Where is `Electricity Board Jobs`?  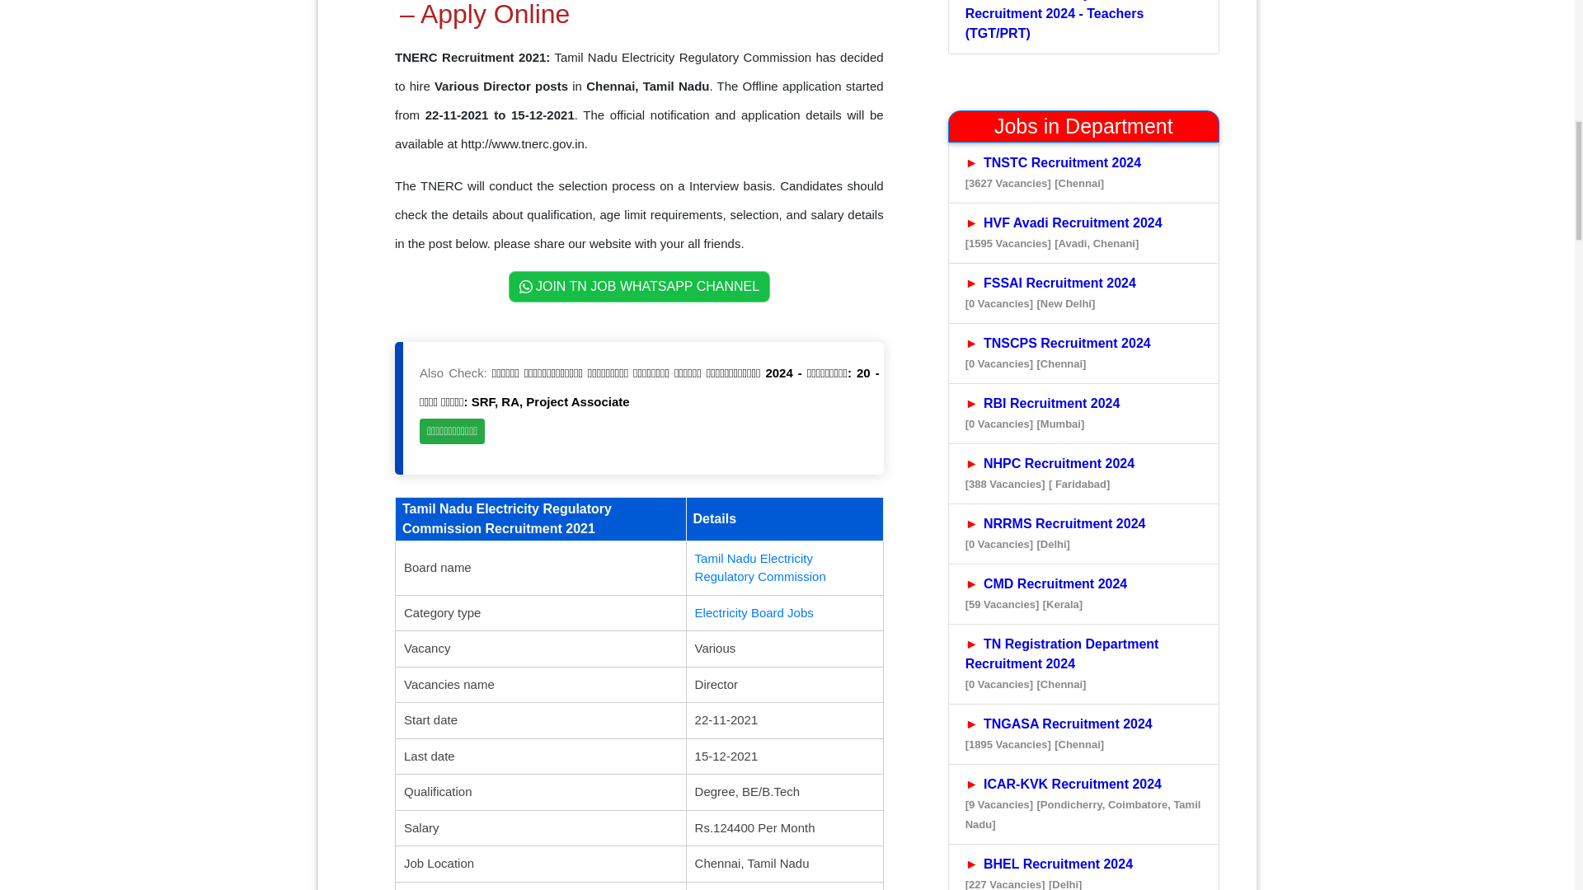 Electricity Board Jobs is located at coordinates (754, 612).